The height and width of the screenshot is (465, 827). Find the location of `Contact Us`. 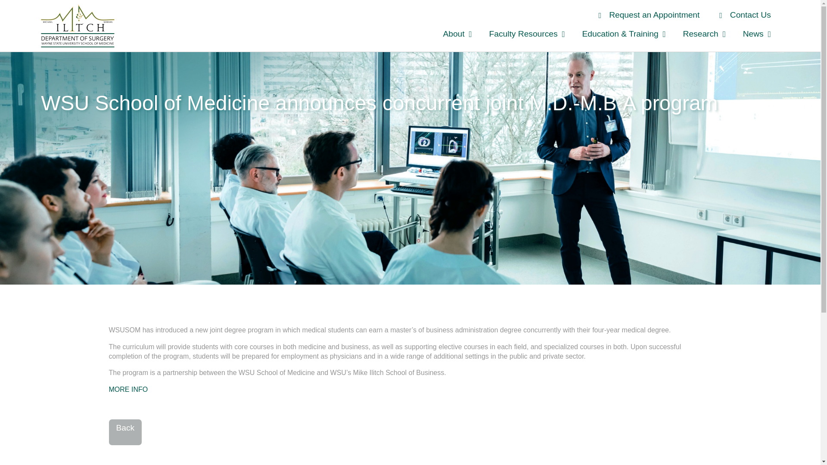

Contact Us is located at coordinates (741, 15).